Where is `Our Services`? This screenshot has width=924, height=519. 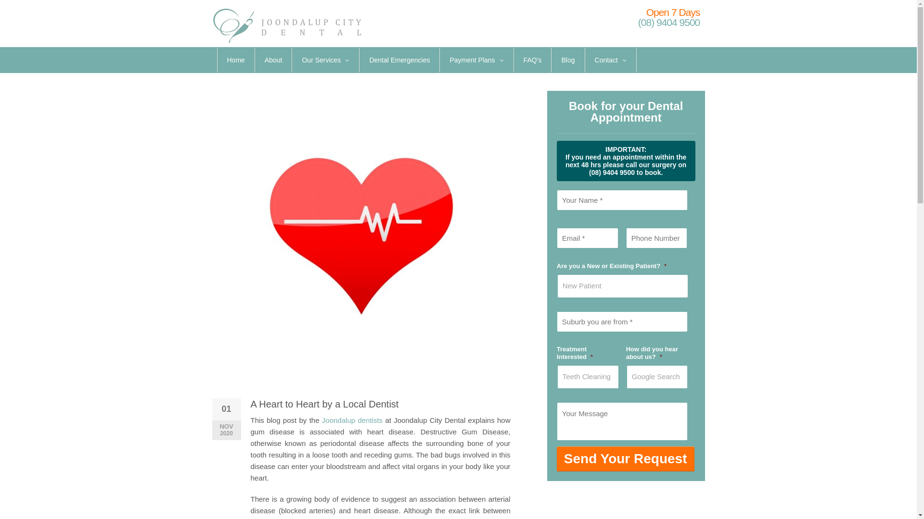
Our Services is located at coordinates (325, 60).